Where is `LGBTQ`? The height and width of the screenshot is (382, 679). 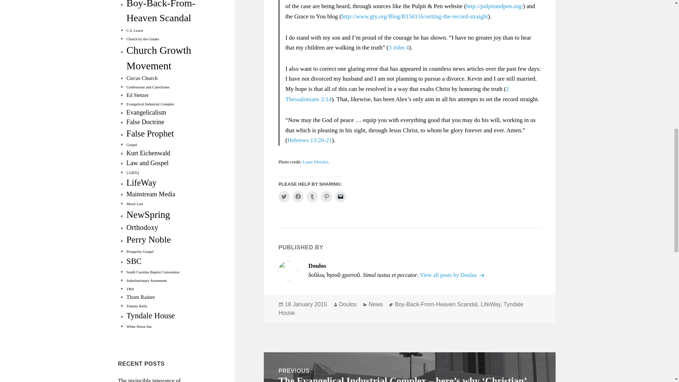 LGBTQ is located at coordinates (133, 173).